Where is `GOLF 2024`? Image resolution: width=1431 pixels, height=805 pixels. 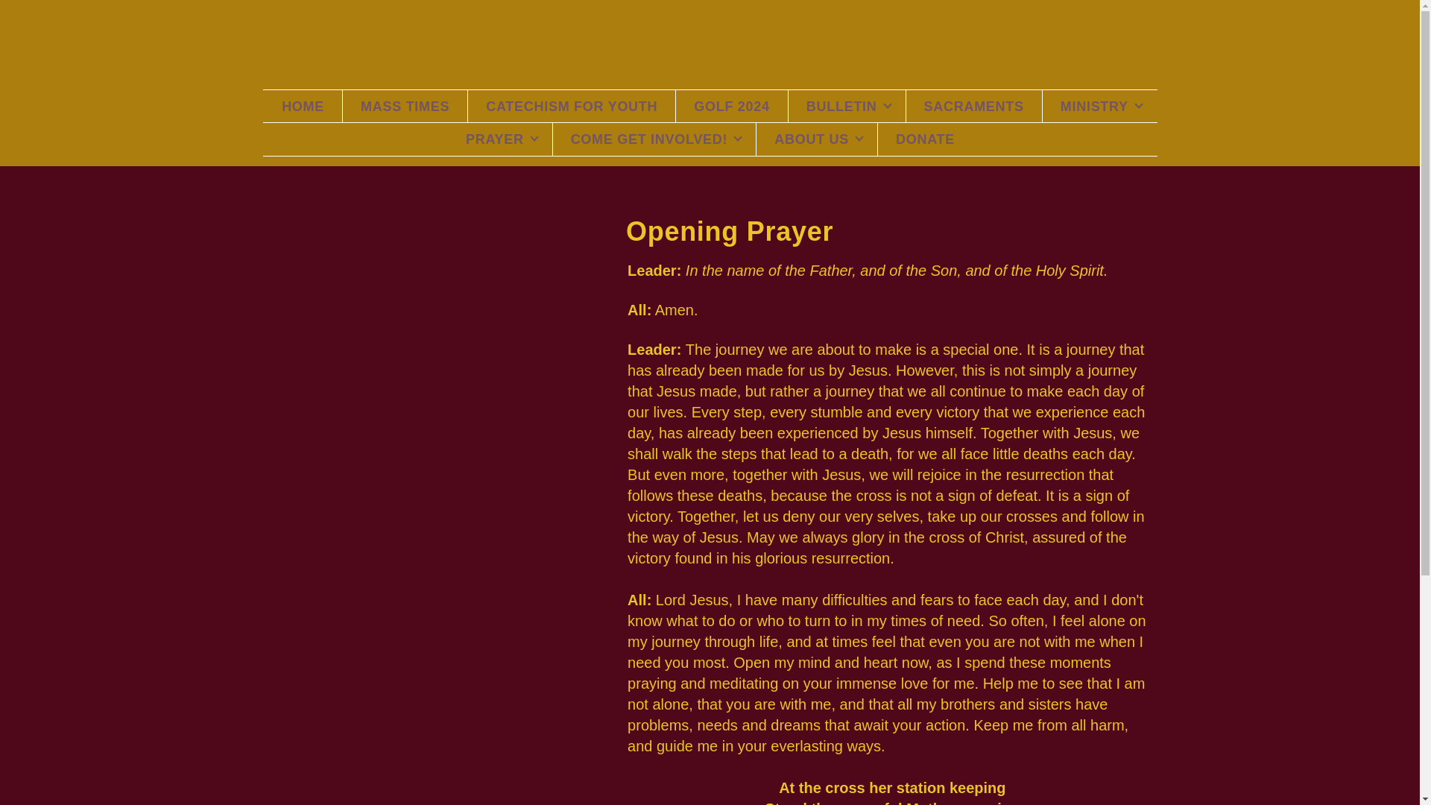 GOLF 2024 is located at coordinates (732, 106).